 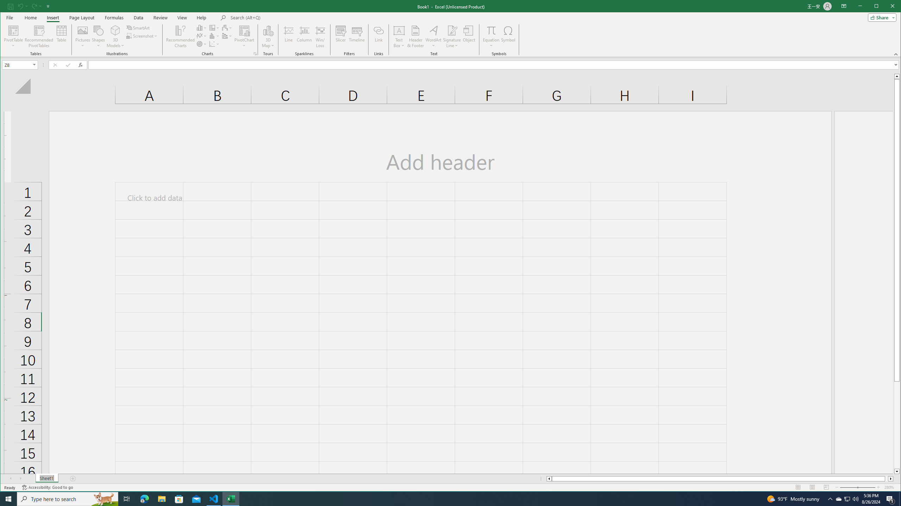 What do you see at coordinates (83, 37) in the screenshot?
I see `Symbol...` at bounding box center [83, 37].